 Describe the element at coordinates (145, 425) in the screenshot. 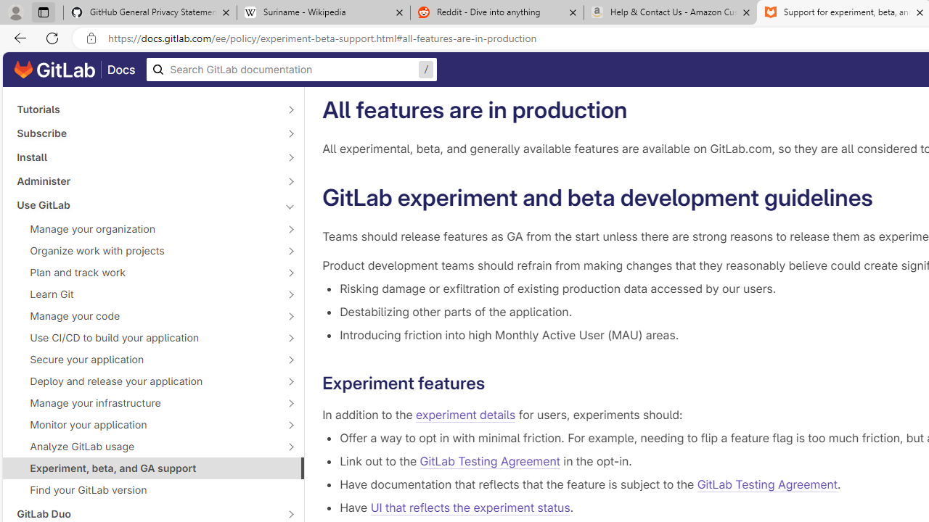

I see `Monitor your application` at that location.